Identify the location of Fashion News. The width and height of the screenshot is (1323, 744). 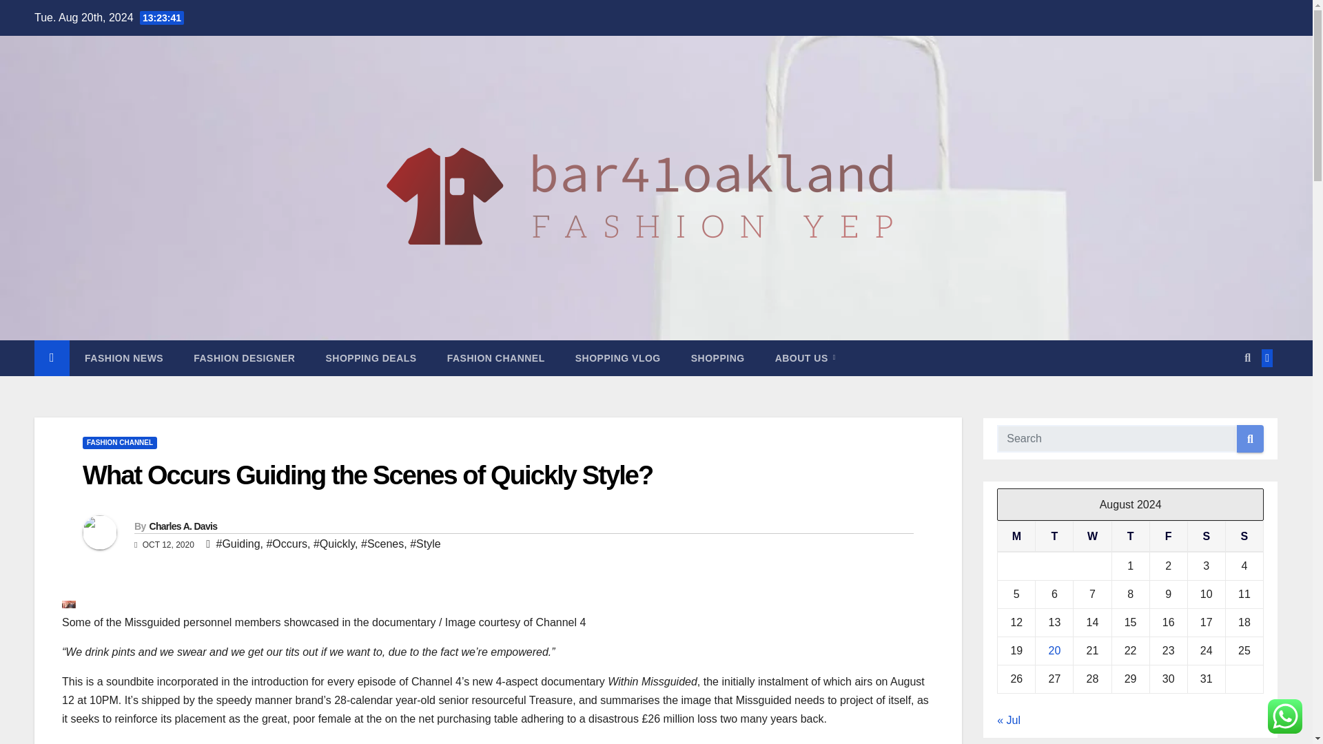
(124, 358).